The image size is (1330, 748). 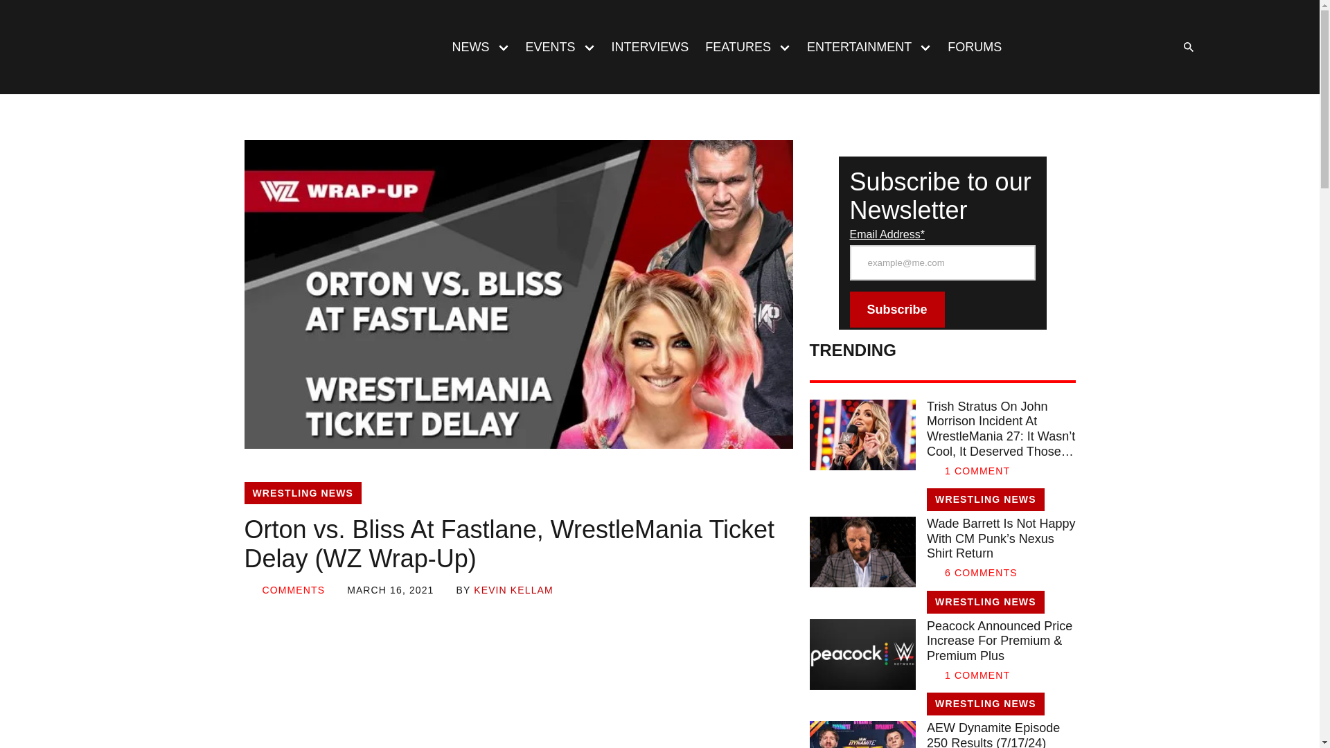 I want to click on INTERVIEWS, so click(x=650, y=47).